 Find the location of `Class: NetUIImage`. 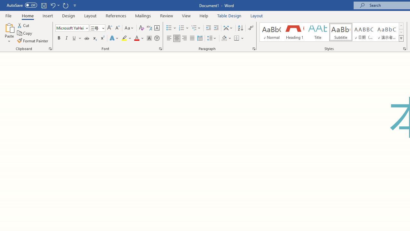

Class: NetUIImage is located at coordinates (401, 38).